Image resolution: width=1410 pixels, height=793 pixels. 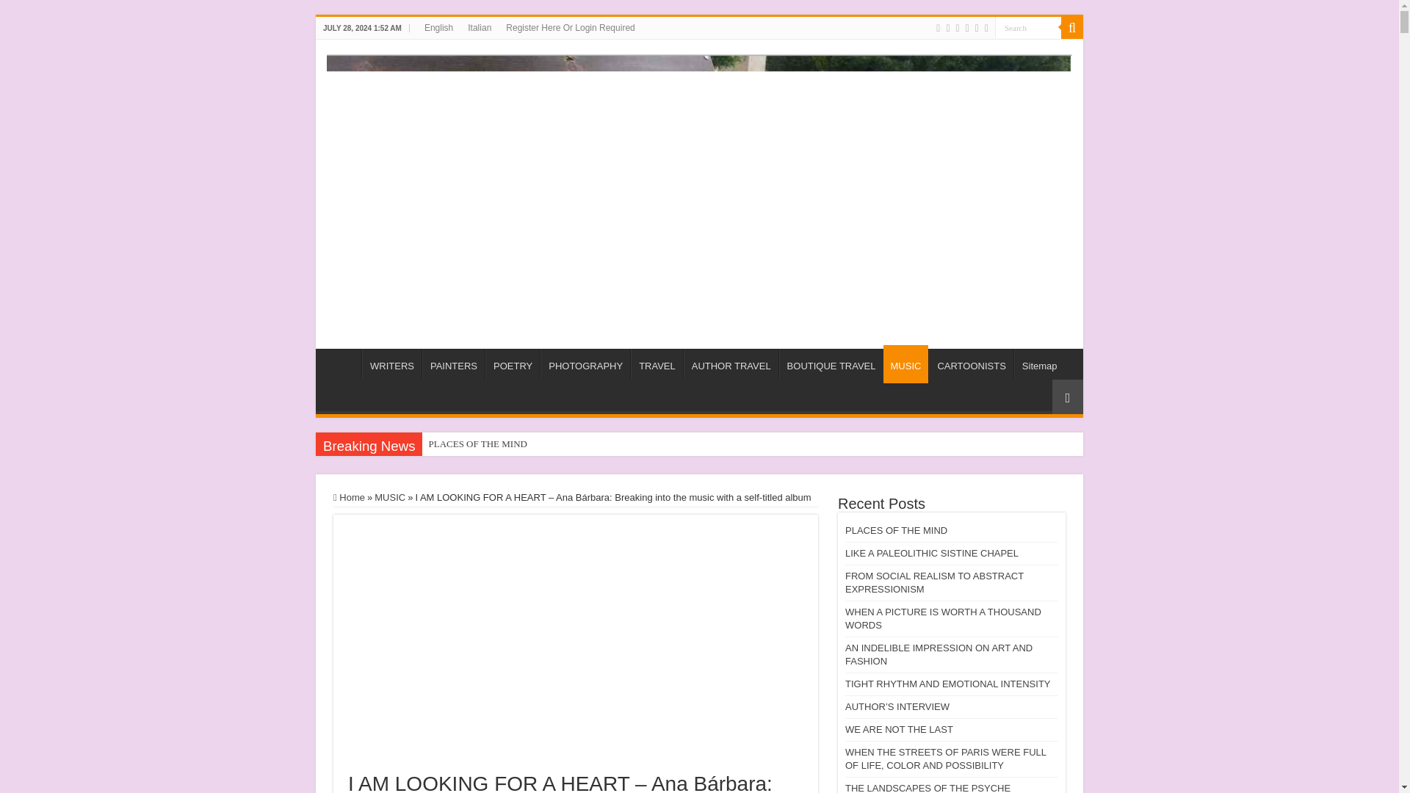 What do you see at coordinates (905, 363) in the screenshot?
I see `MUSIC` at bounding box center [905, 363].